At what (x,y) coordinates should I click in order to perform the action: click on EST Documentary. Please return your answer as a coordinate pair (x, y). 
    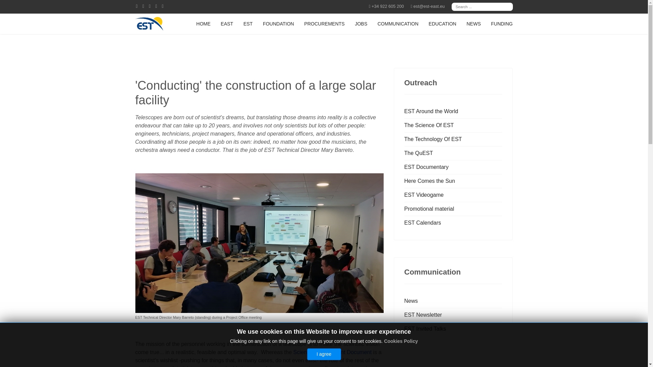
    Looking at the image, I should click on (453, 167).